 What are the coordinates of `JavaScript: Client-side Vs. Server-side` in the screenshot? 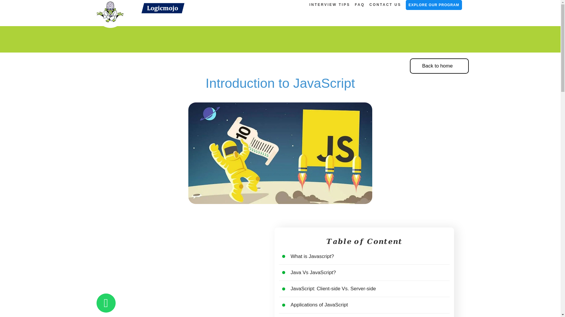 It's located at (333, 289).